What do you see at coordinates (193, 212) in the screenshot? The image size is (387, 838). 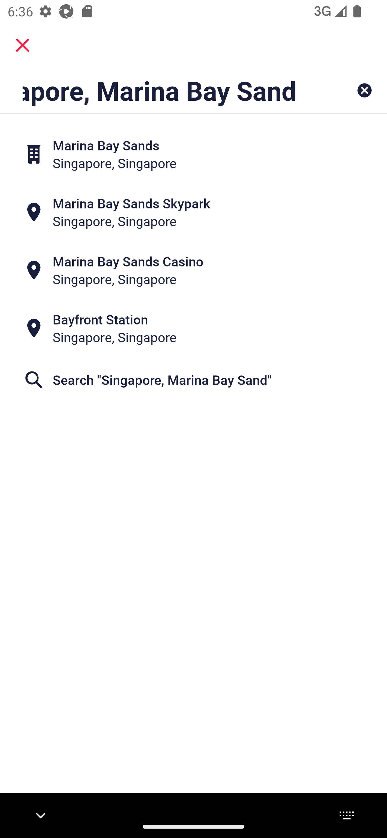 I see `Marina Bay Sands Skypark Singapore, Singapore` at bounding box center [193, 212].